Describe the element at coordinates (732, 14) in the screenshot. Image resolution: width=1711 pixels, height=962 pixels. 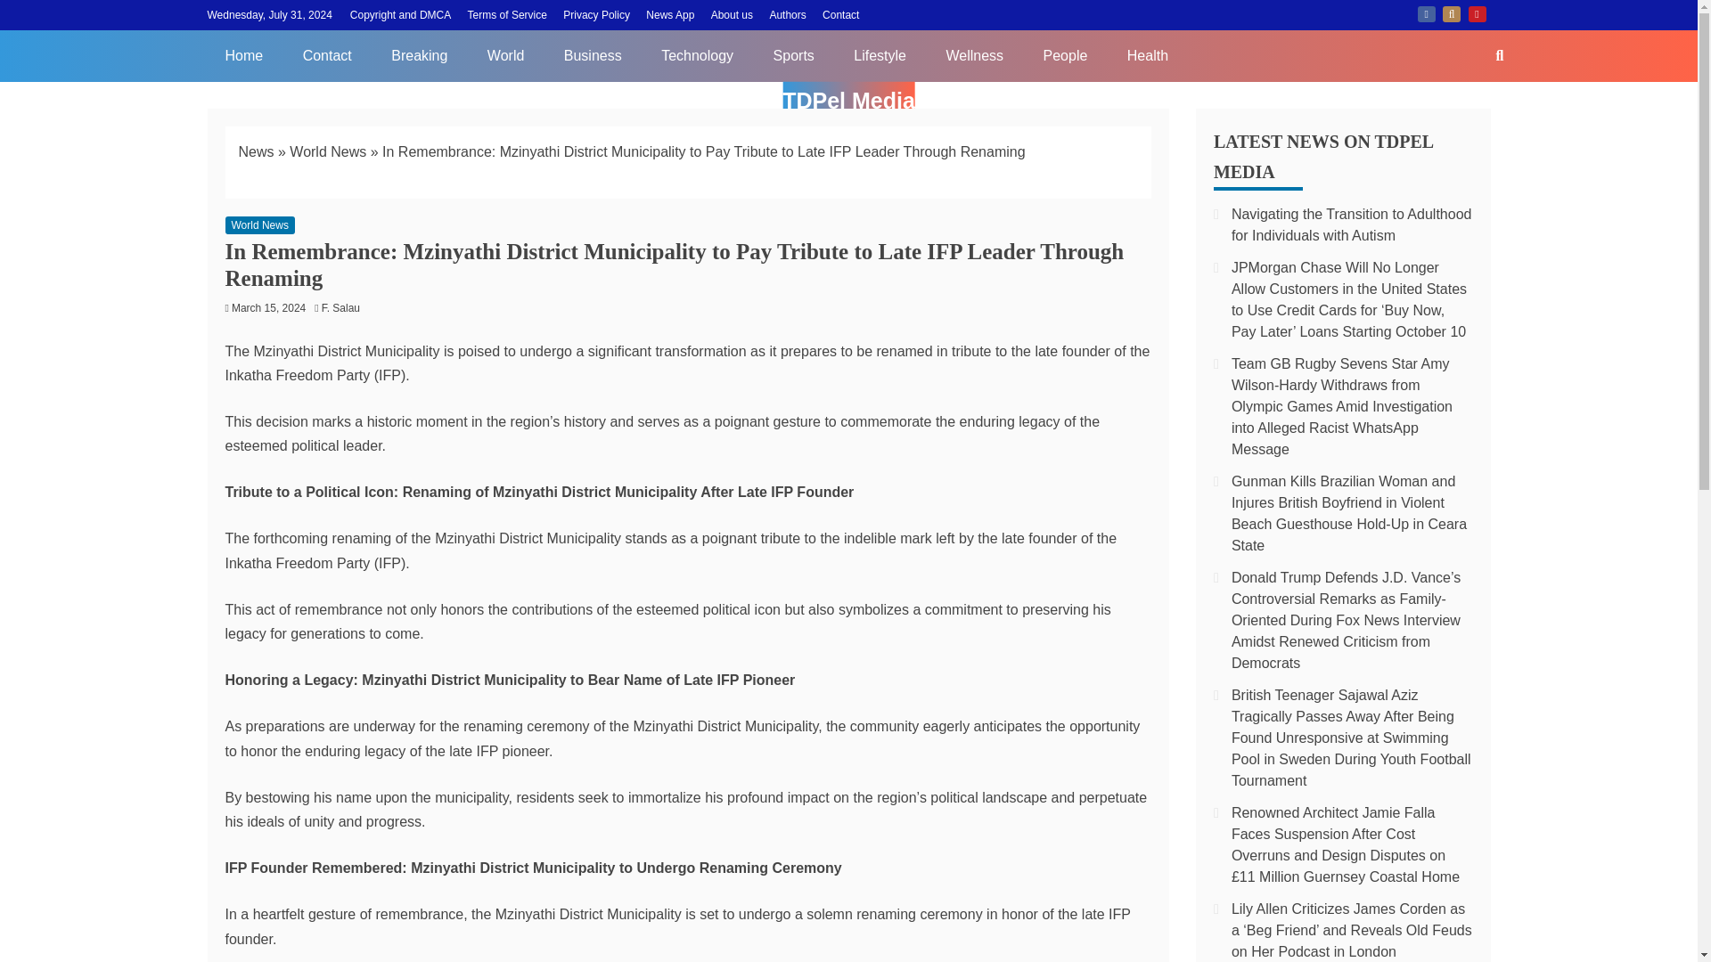
I see `About us` at that location.